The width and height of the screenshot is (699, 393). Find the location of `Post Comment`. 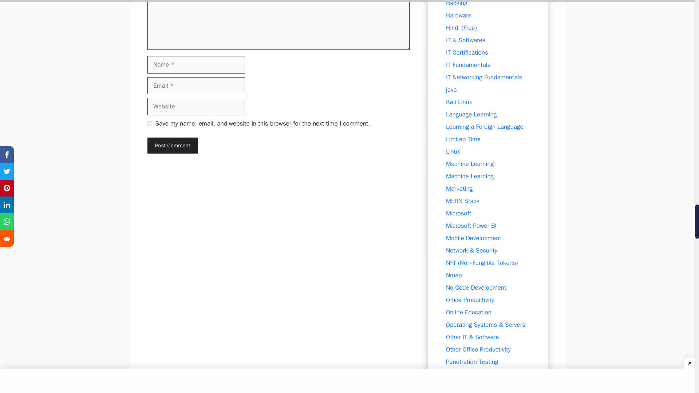

Post Comment is located at coordinates (173, 146).